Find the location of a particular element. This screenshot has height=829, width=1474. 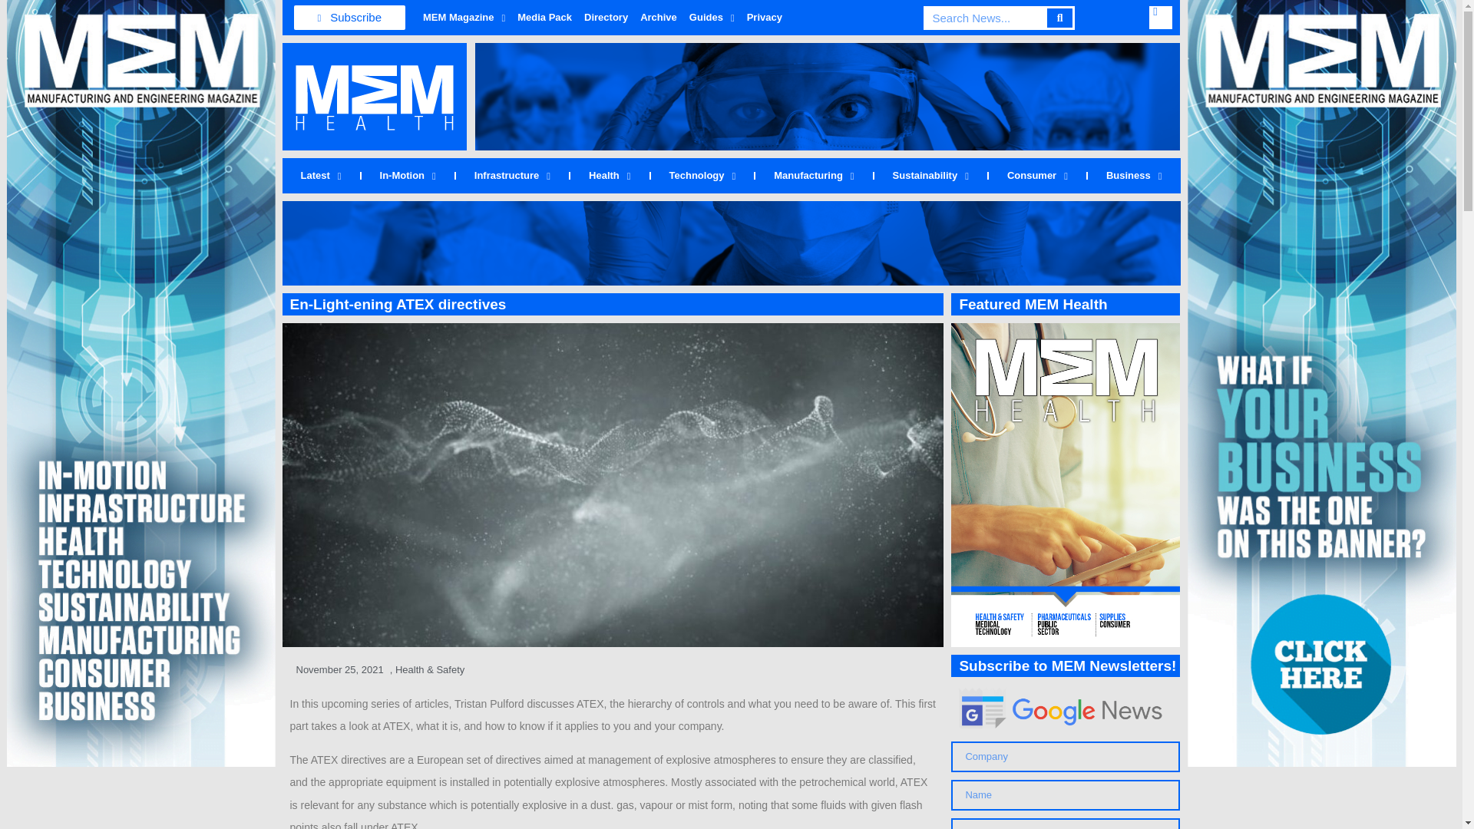

Latest is located at coordinates (321, 175).